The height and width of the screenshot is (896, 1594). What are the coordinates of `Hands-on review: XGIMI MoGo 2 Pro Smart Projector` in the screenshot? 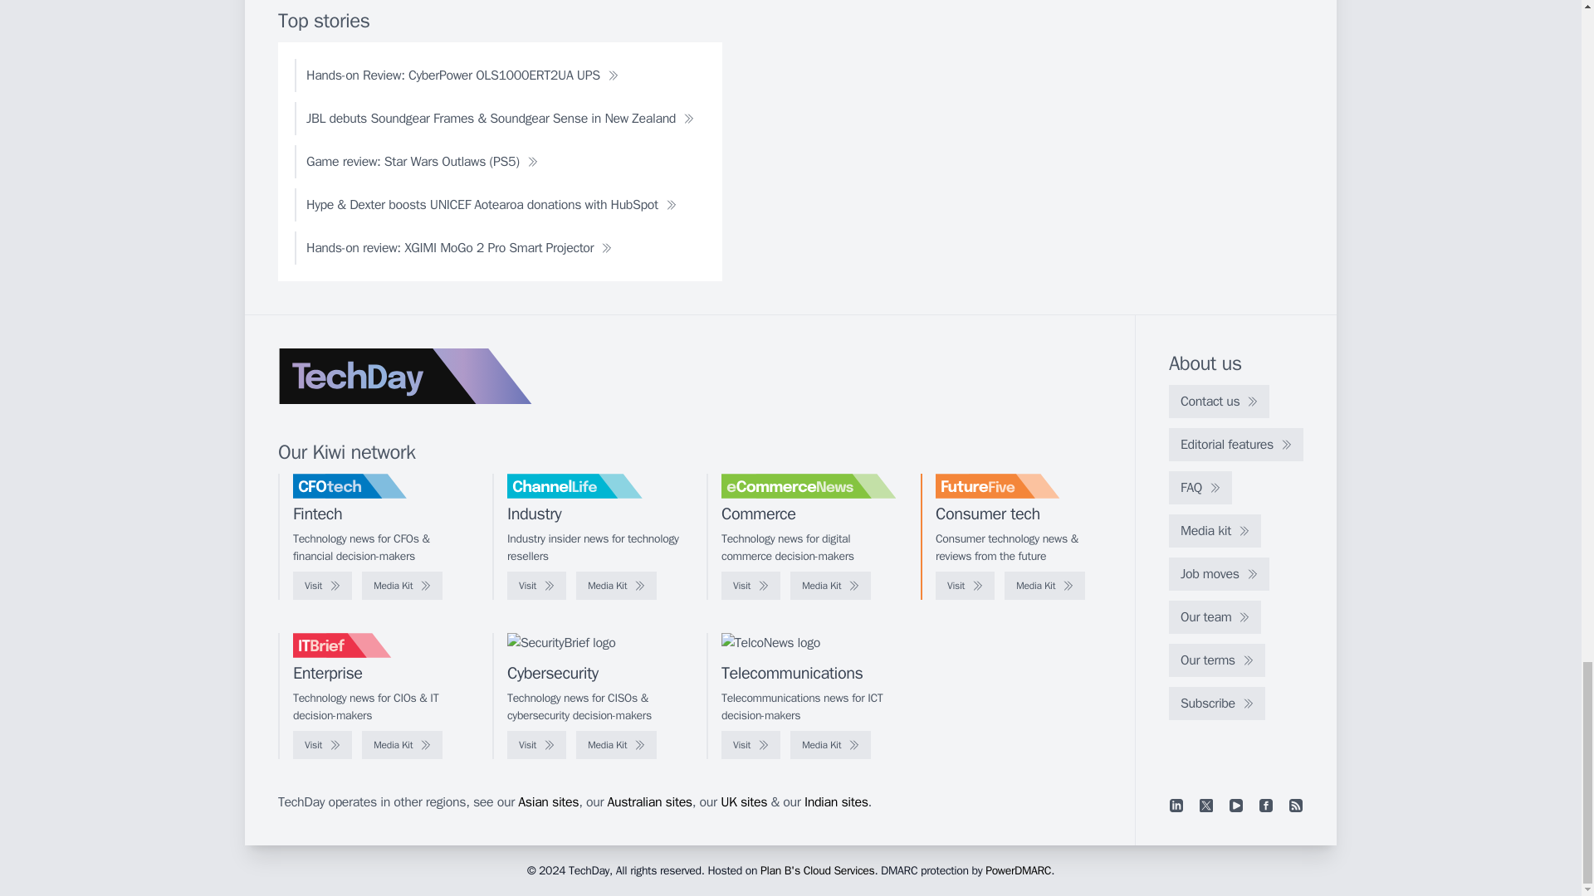 It's located at (458, 247).